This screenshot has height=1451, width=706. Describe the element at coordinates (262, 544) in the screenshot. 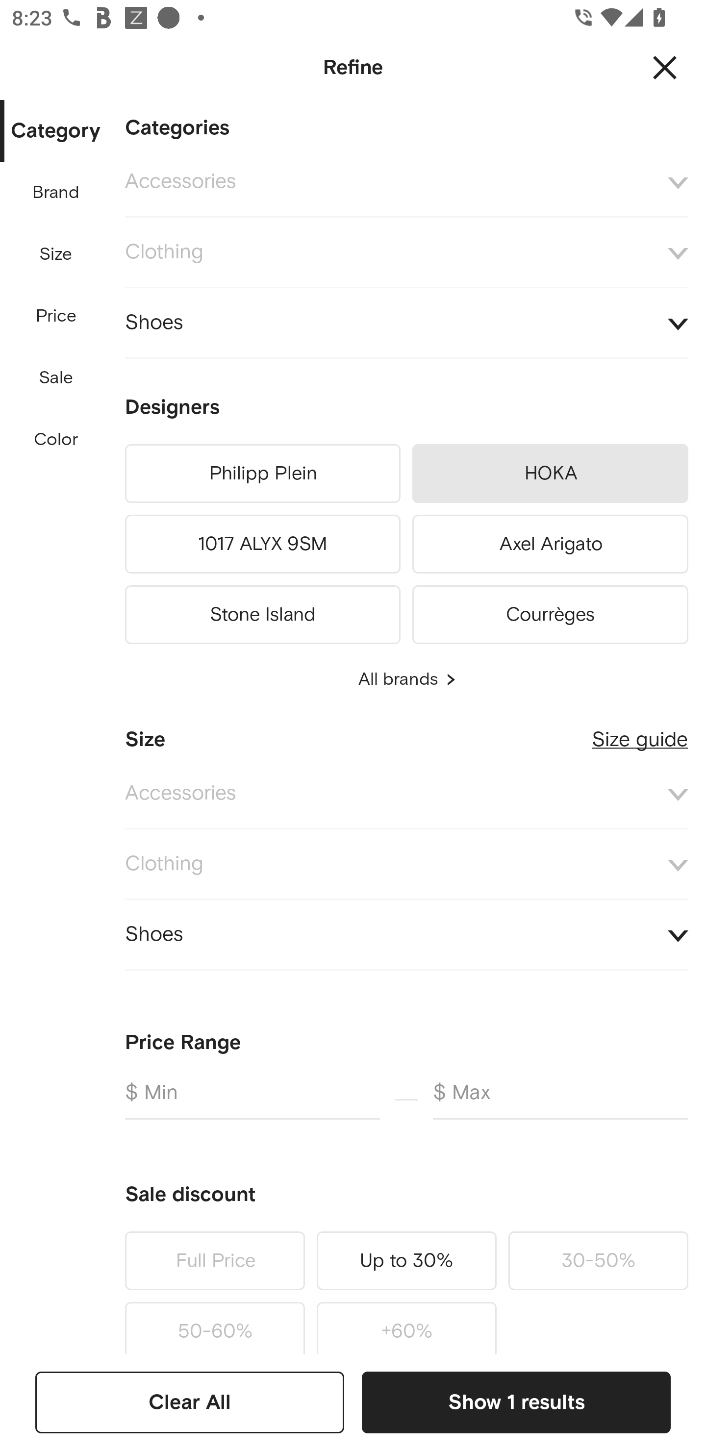

I see `1017 ALYX 9SM` at that location.